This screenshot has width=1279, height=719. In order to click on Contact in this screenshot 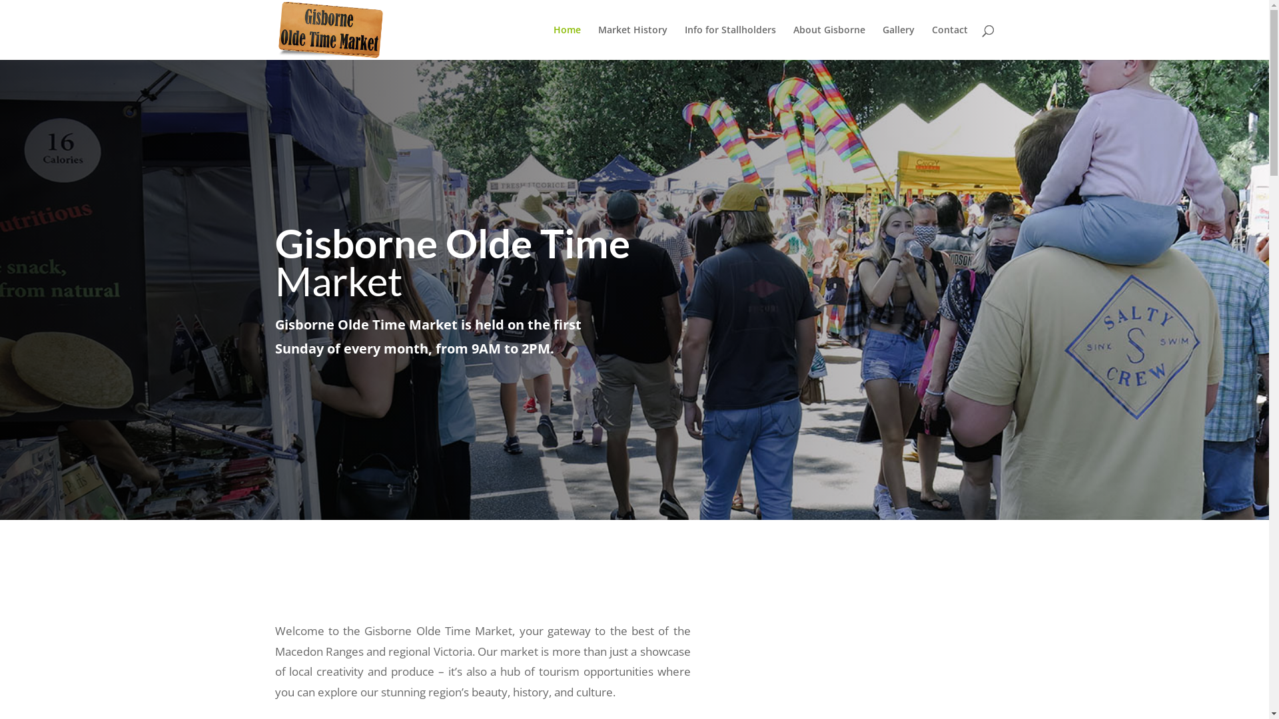, I will do `click(949, 43)`.